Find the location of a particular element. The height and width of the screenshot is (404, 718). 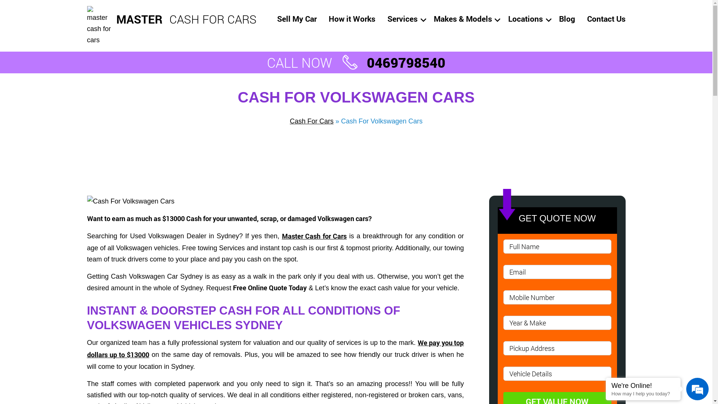

We pay you top dollars up to $13000 is located at coordinates (275, 349).